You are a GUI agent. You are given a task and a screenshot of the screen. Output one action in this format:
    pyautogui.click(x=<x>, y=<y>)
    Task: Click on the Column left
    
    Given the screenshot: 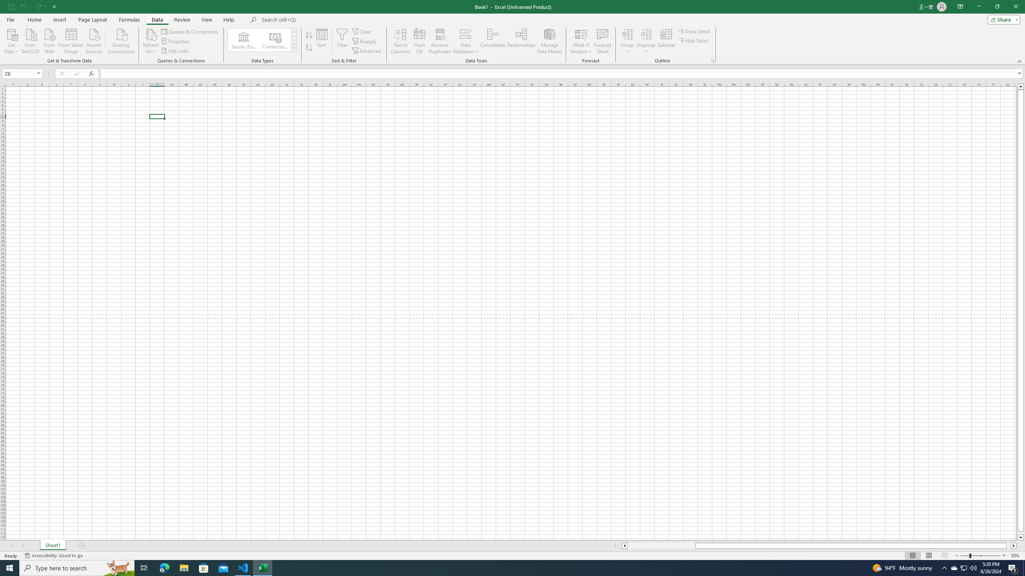 What is the action you would take?
    pyautogui.click(x=624, y=546)
    